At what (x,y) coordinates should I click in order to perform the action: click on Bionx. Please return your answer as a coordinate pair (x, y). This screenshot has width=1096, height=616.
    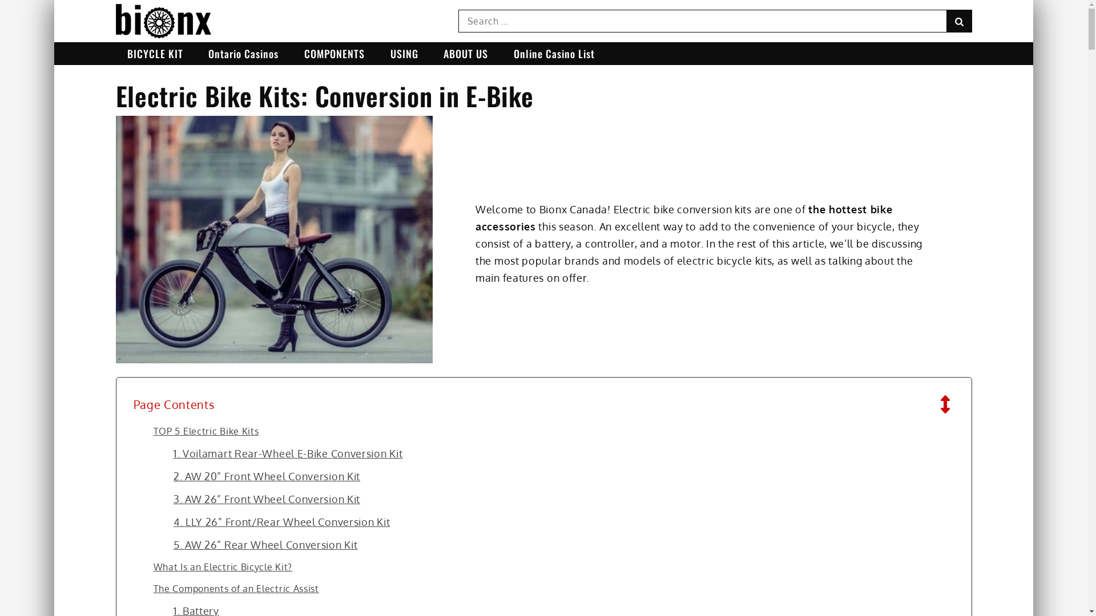
    Looking at the image, I should click on (146, 47).